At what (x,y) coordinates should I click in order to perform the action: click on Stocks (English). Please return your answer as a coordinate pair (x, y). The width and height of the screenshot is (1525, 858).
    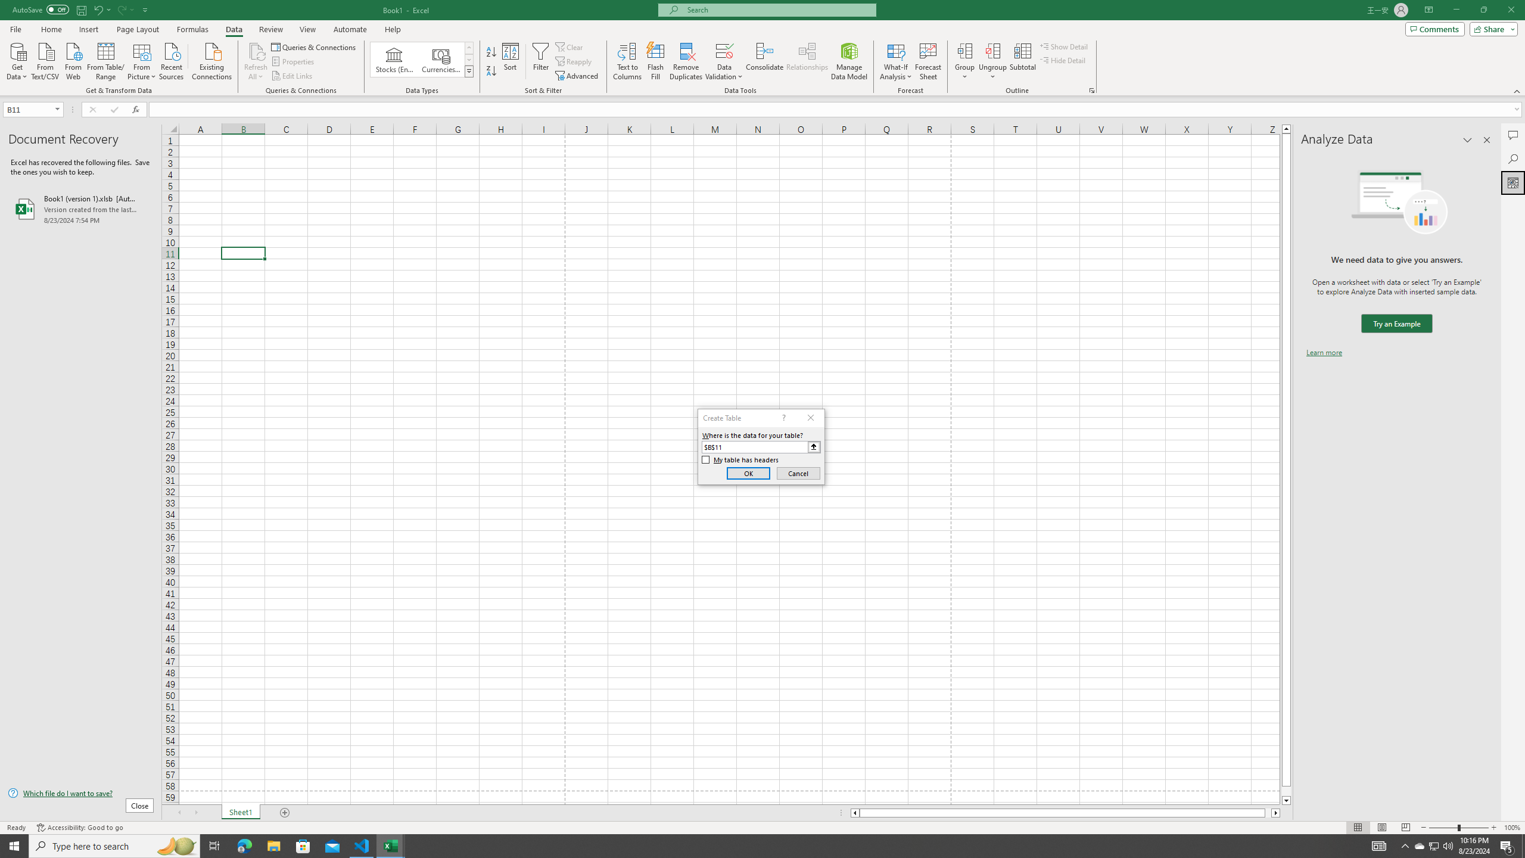
    Looking at the image, I should click on (394, 60).